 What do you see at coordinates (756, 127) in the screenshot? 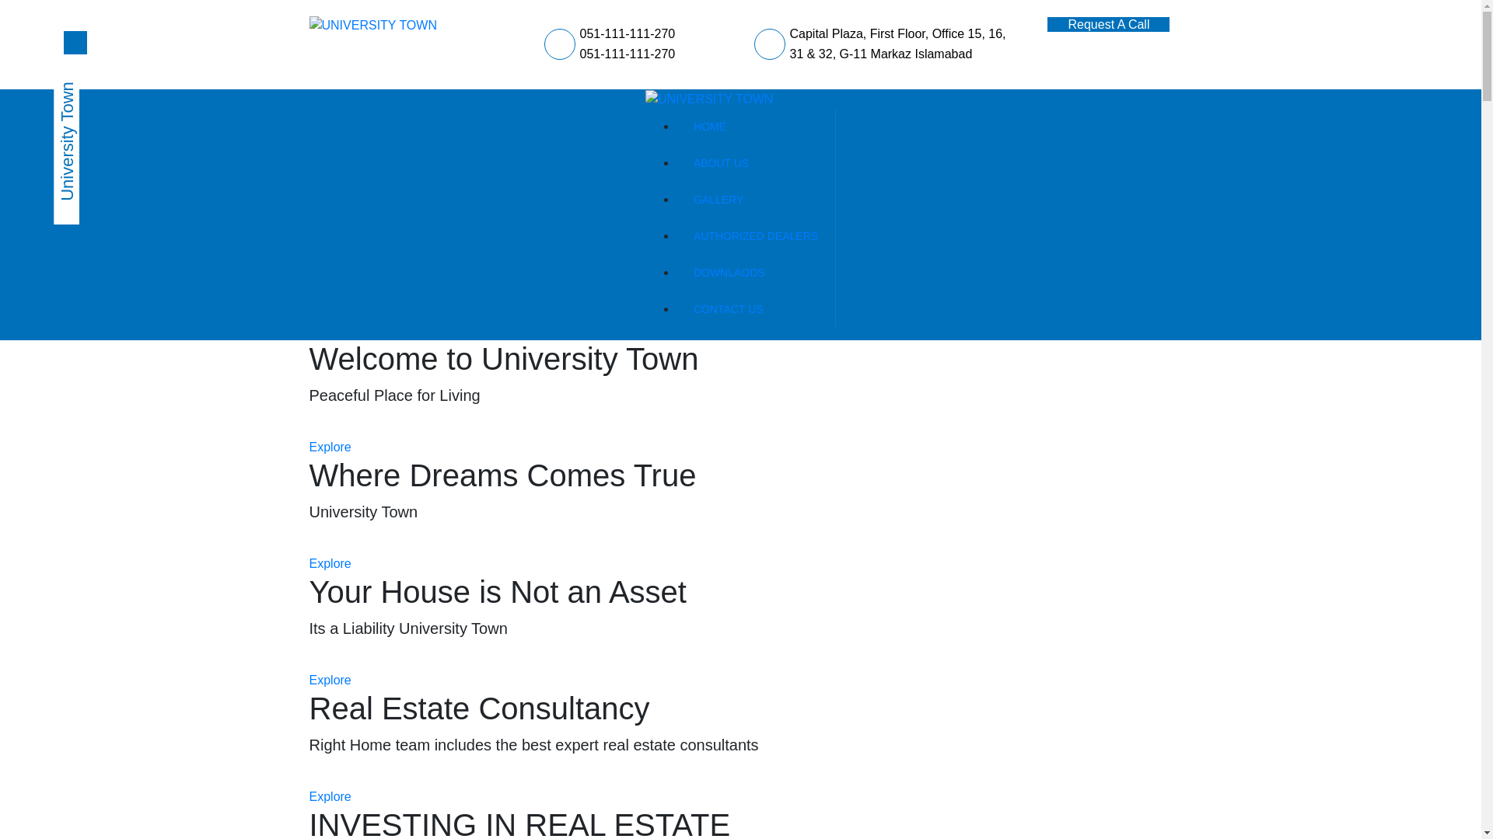
I see `HOME` at bounding box center [756, 127].